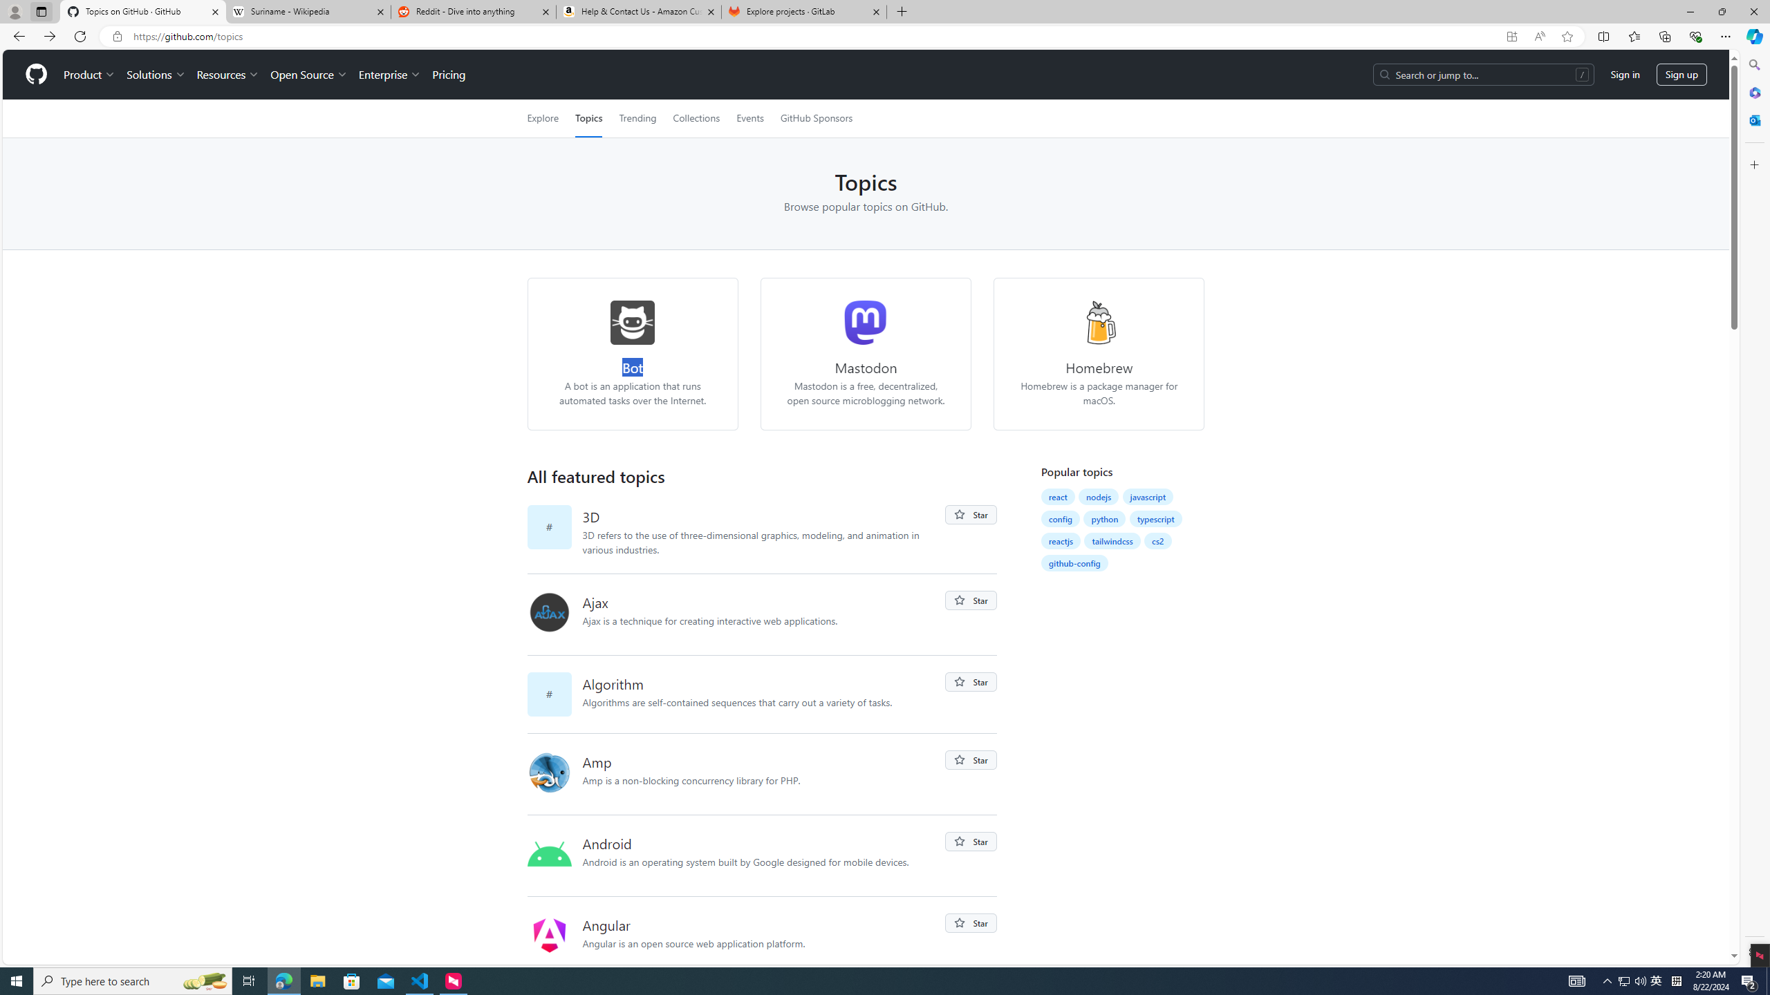  Describe the element at coordinates (389, 75) in the screenshot. I see `Enterprise` at that location.